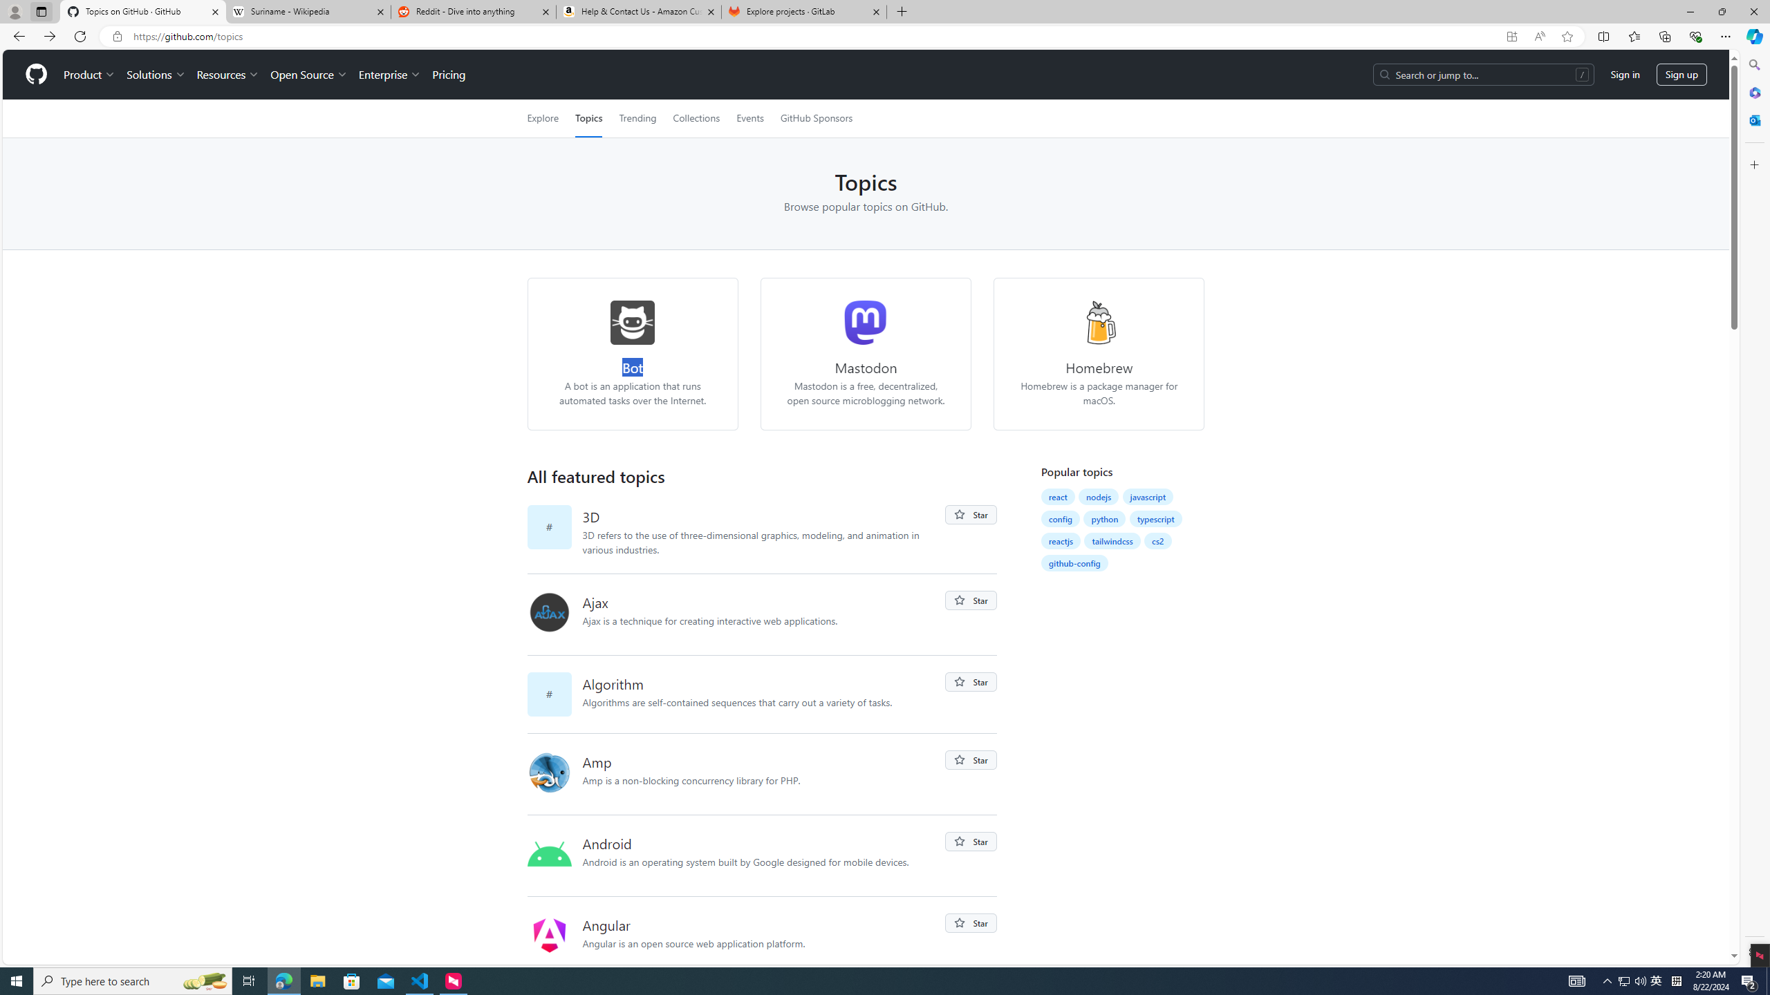  Describe the element at coordinates (389, 75) in the screenshot. I see `Enterprise` at that location.